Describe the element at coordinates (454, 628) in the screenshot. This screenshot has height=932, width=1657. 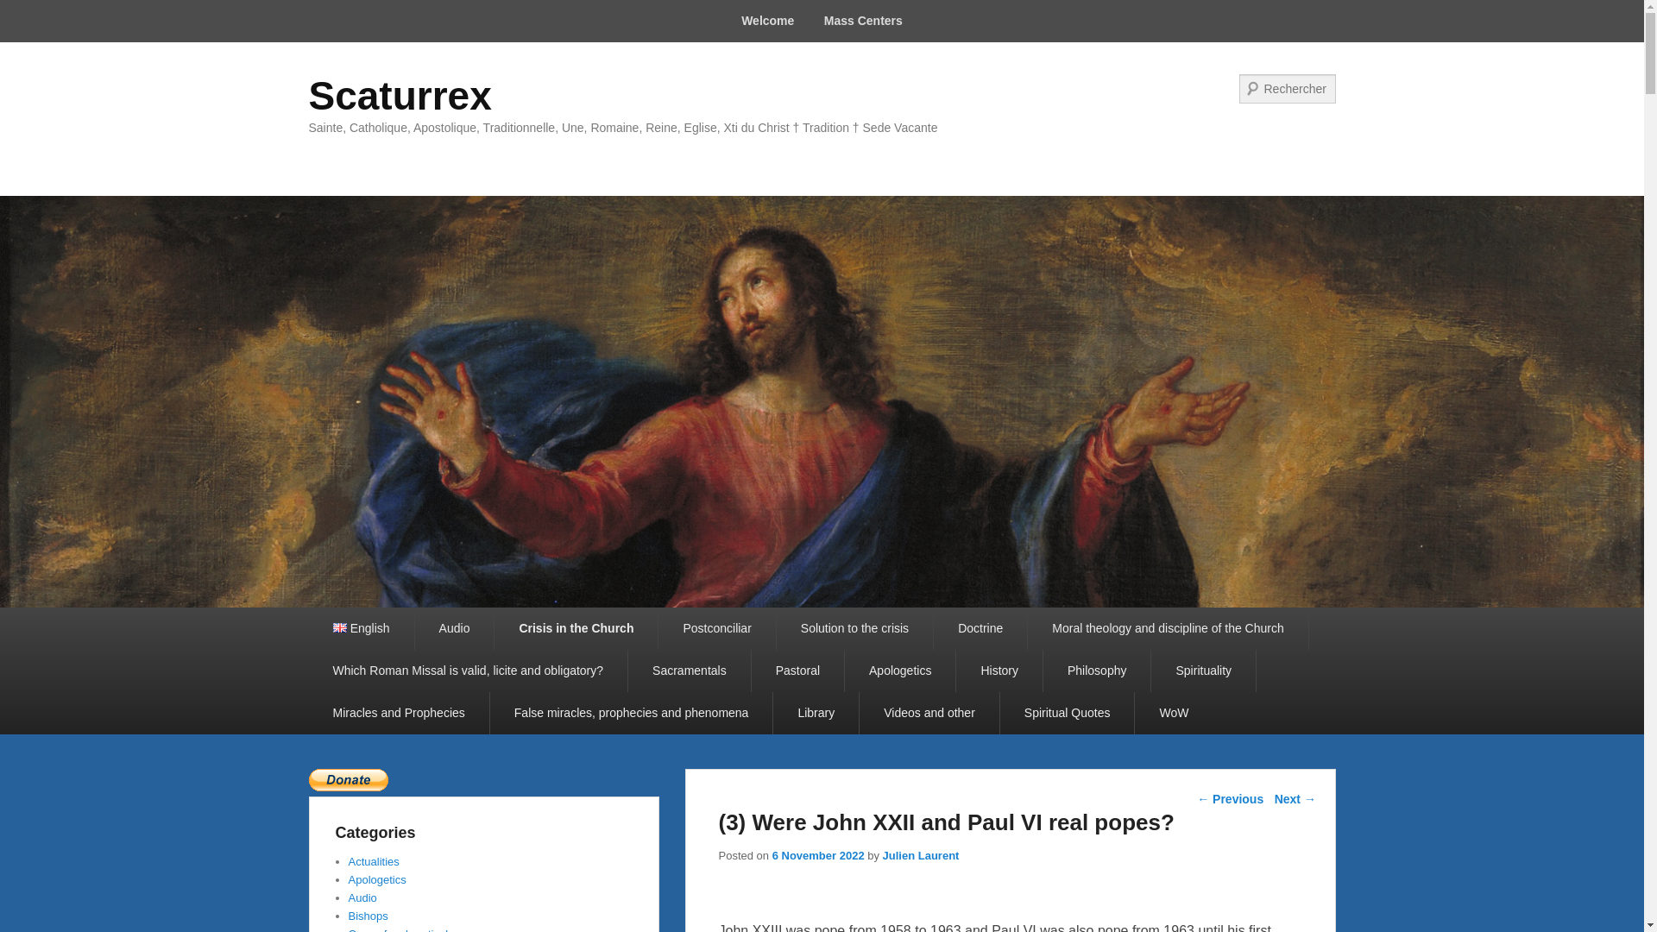
I see `Audio` at that location.